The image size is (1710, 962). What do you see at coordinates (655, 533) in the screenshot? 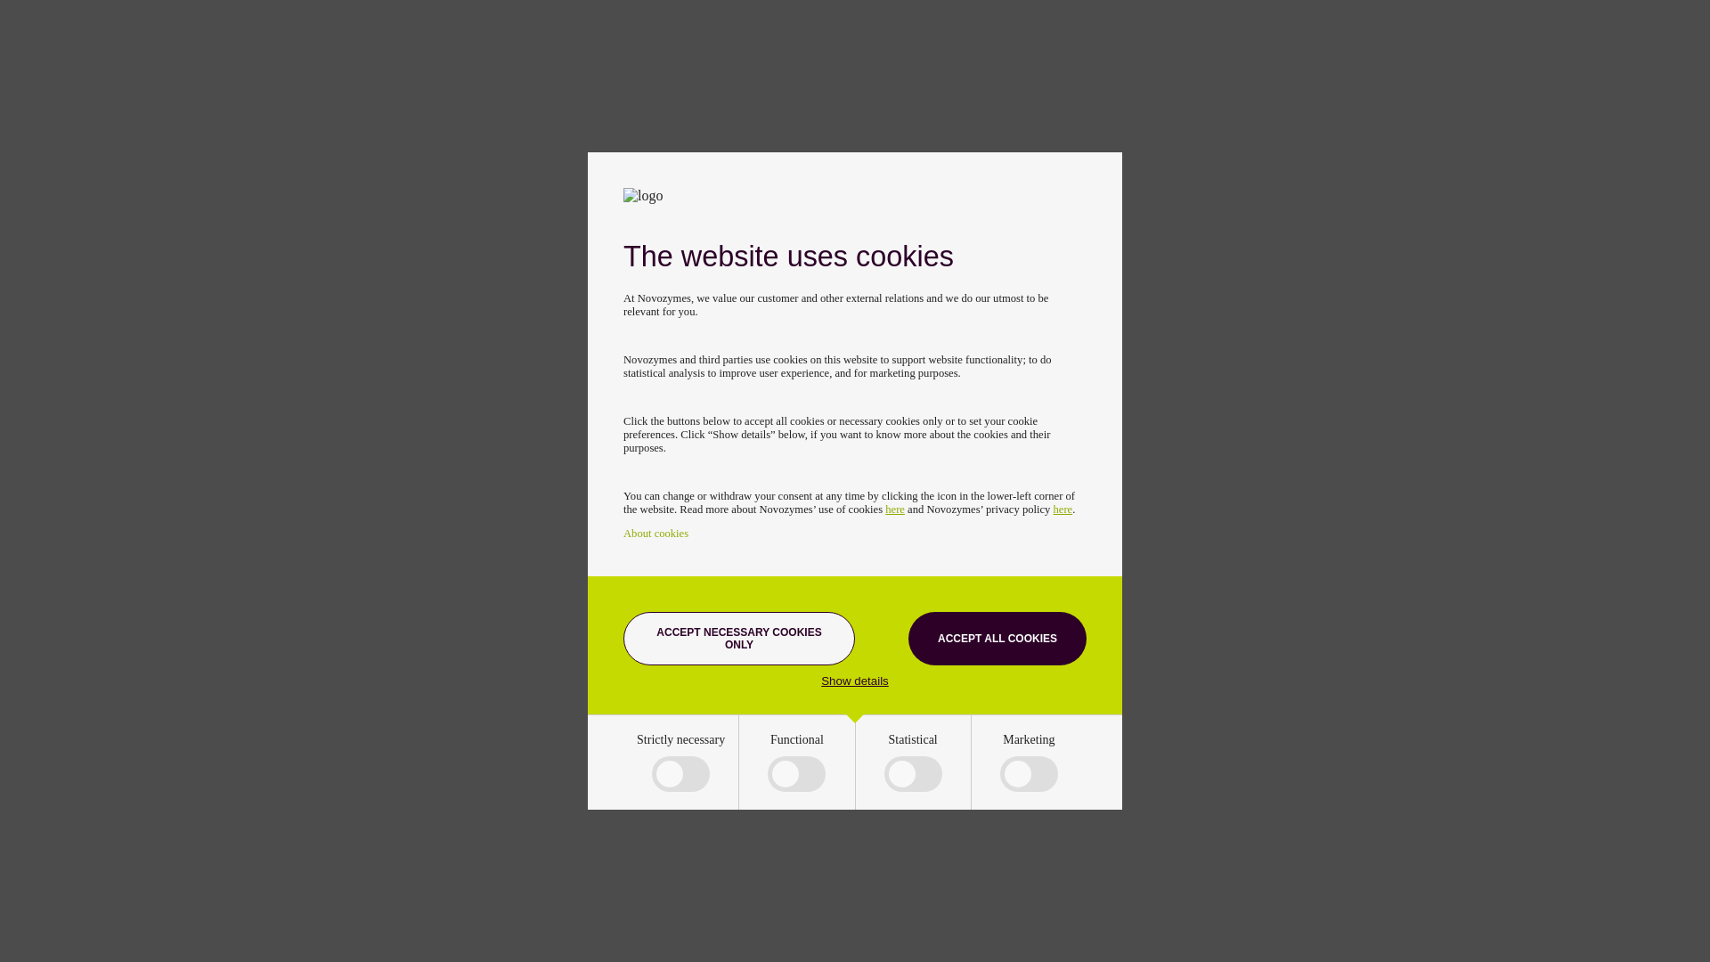
I see `About cookies` at bounding box center [655, 533].